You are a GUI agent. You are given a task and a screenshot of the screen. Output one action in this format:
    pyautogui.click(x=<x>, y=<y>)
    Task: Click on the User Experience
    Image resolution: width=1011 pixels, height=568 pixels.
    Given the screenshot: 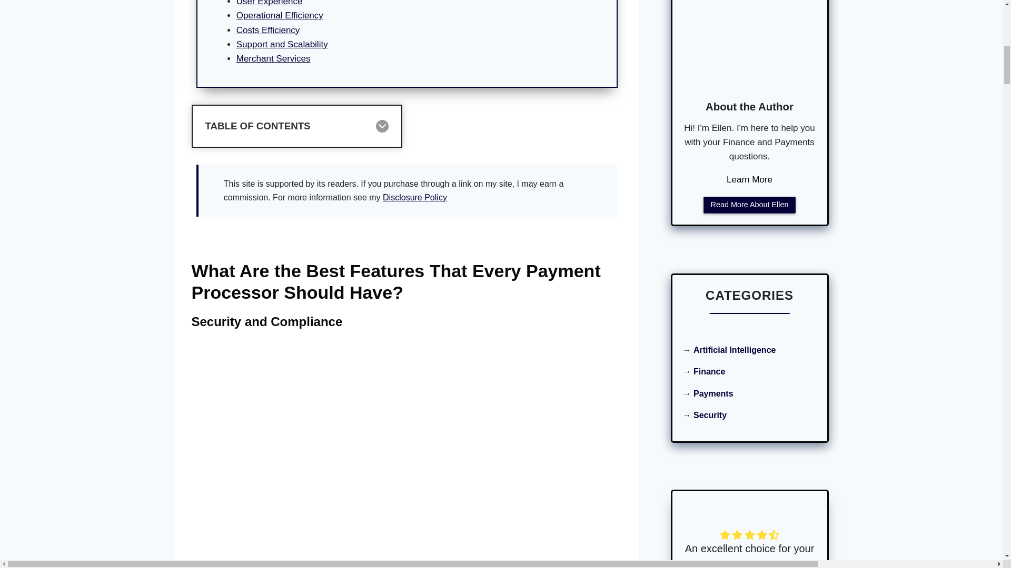 What is the action you would take?
    pyautogui.click(x=270, y=3)
    